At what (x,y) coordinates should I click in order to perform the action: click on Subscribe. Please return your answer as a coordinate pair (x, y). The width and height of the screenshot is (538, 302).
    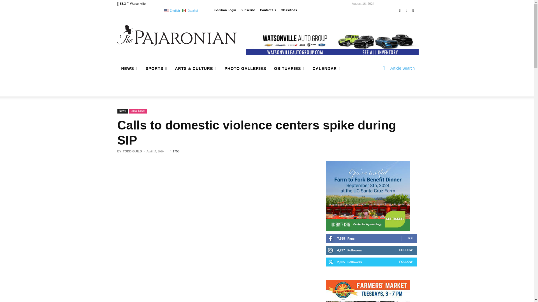
    Looking at the image, I should click on (248, 10).